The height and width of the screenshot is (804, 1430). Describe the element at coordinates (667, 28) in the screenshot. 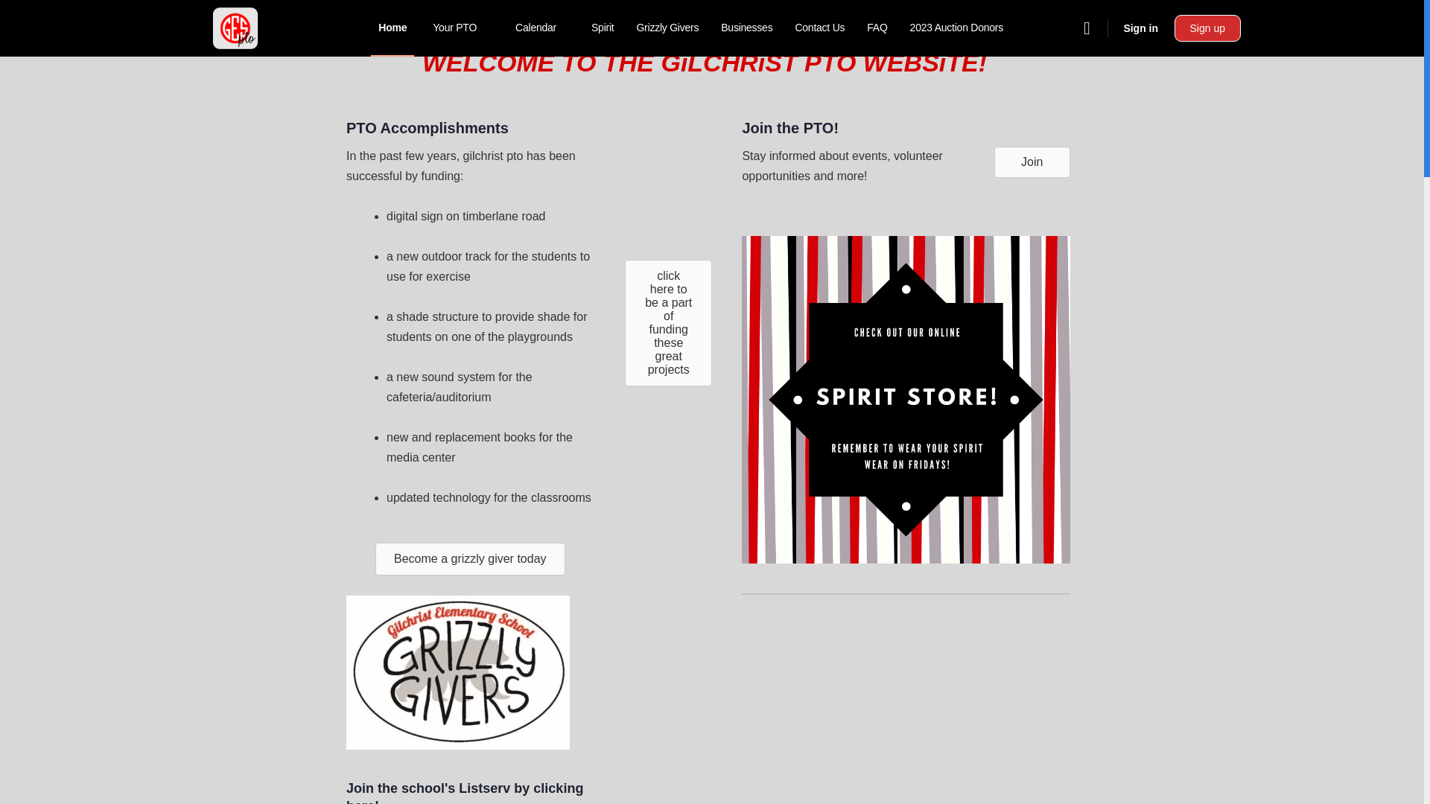

I see `Grizzly Givers` at that location.